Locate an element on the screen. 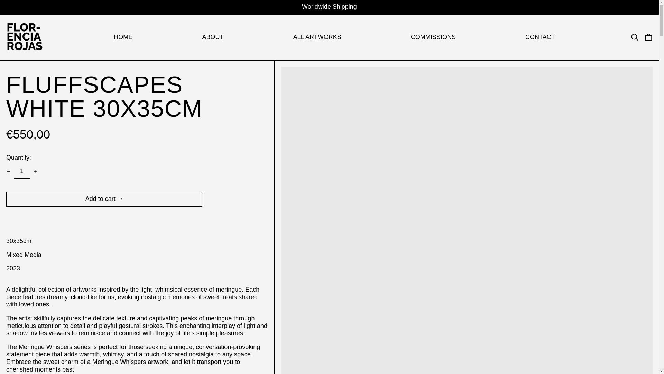 This screenshot has height=374, width=664. 1 is located at coordinates (21, 172).